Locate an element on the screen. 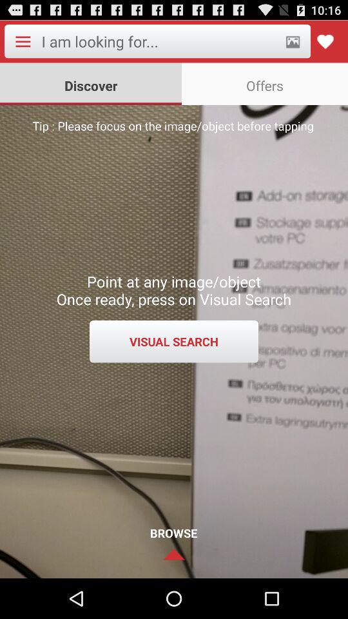  like is located at coordinates (325, 41).